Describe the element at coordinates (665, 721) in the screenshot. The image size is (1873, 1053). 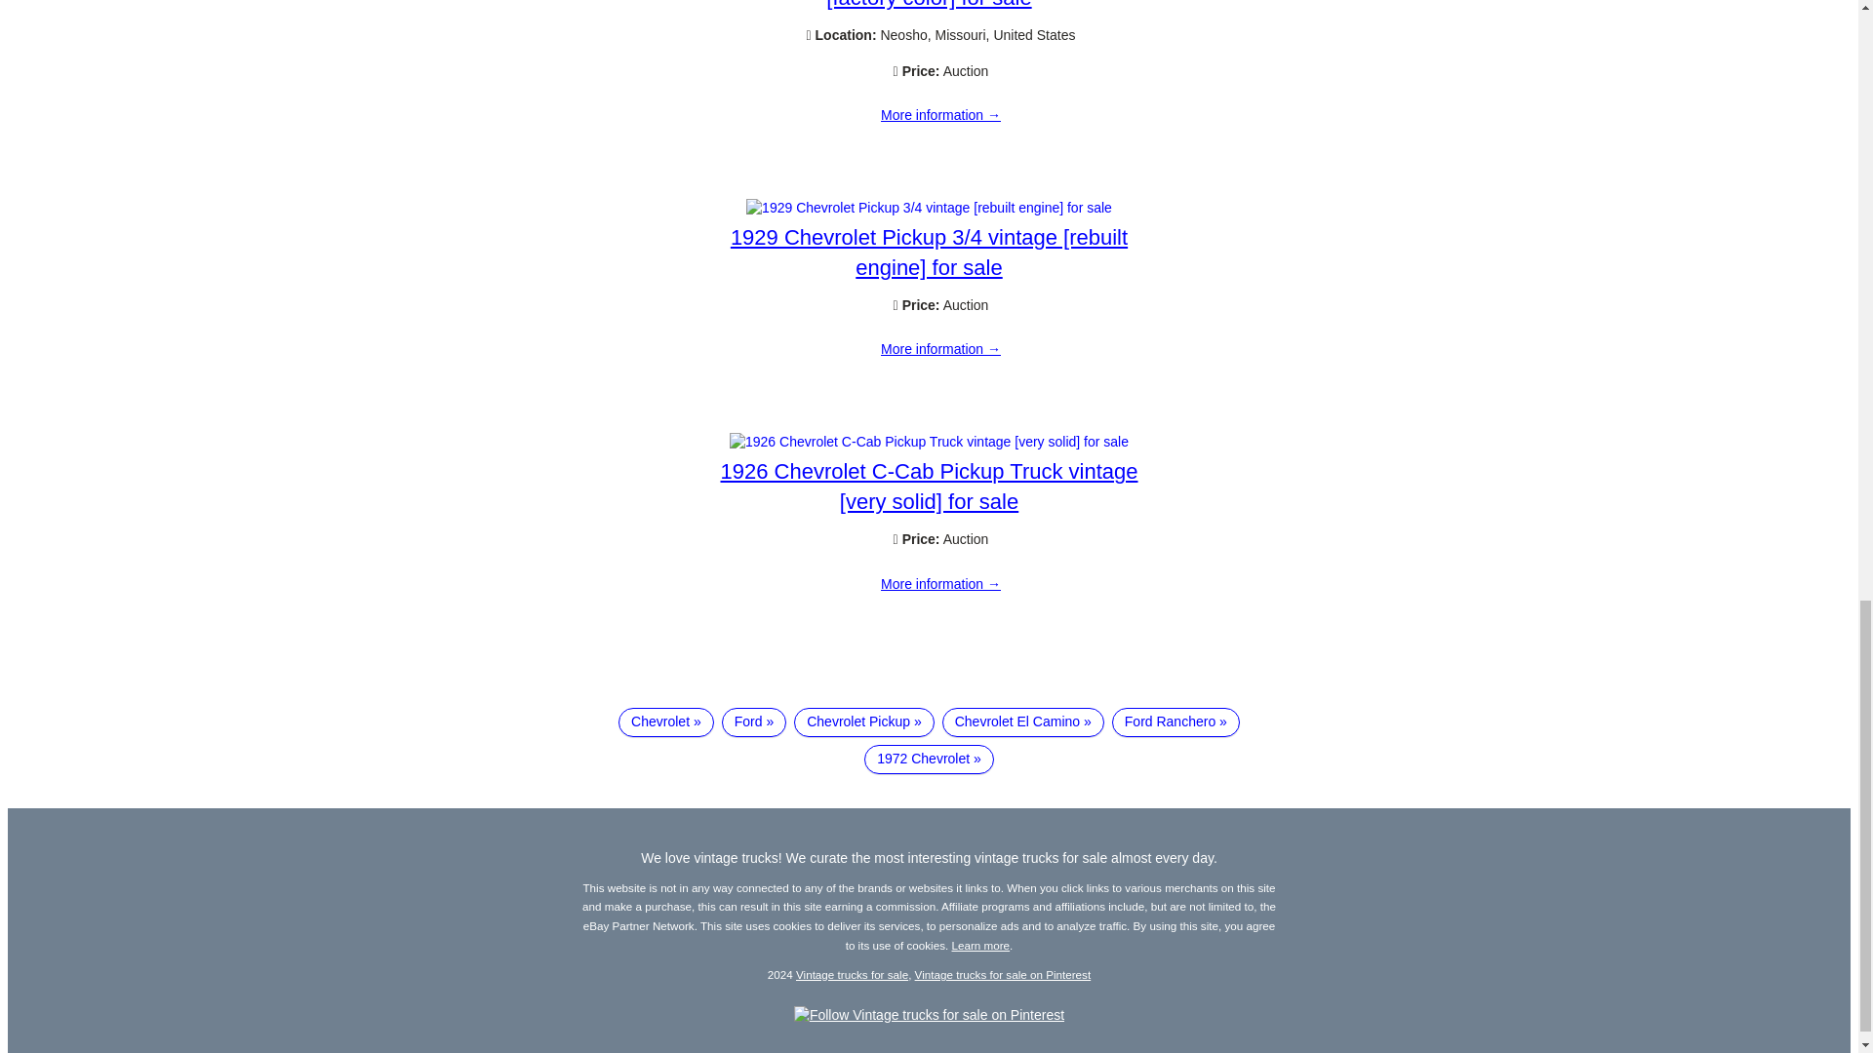
I see `Chevrolet` at that location.